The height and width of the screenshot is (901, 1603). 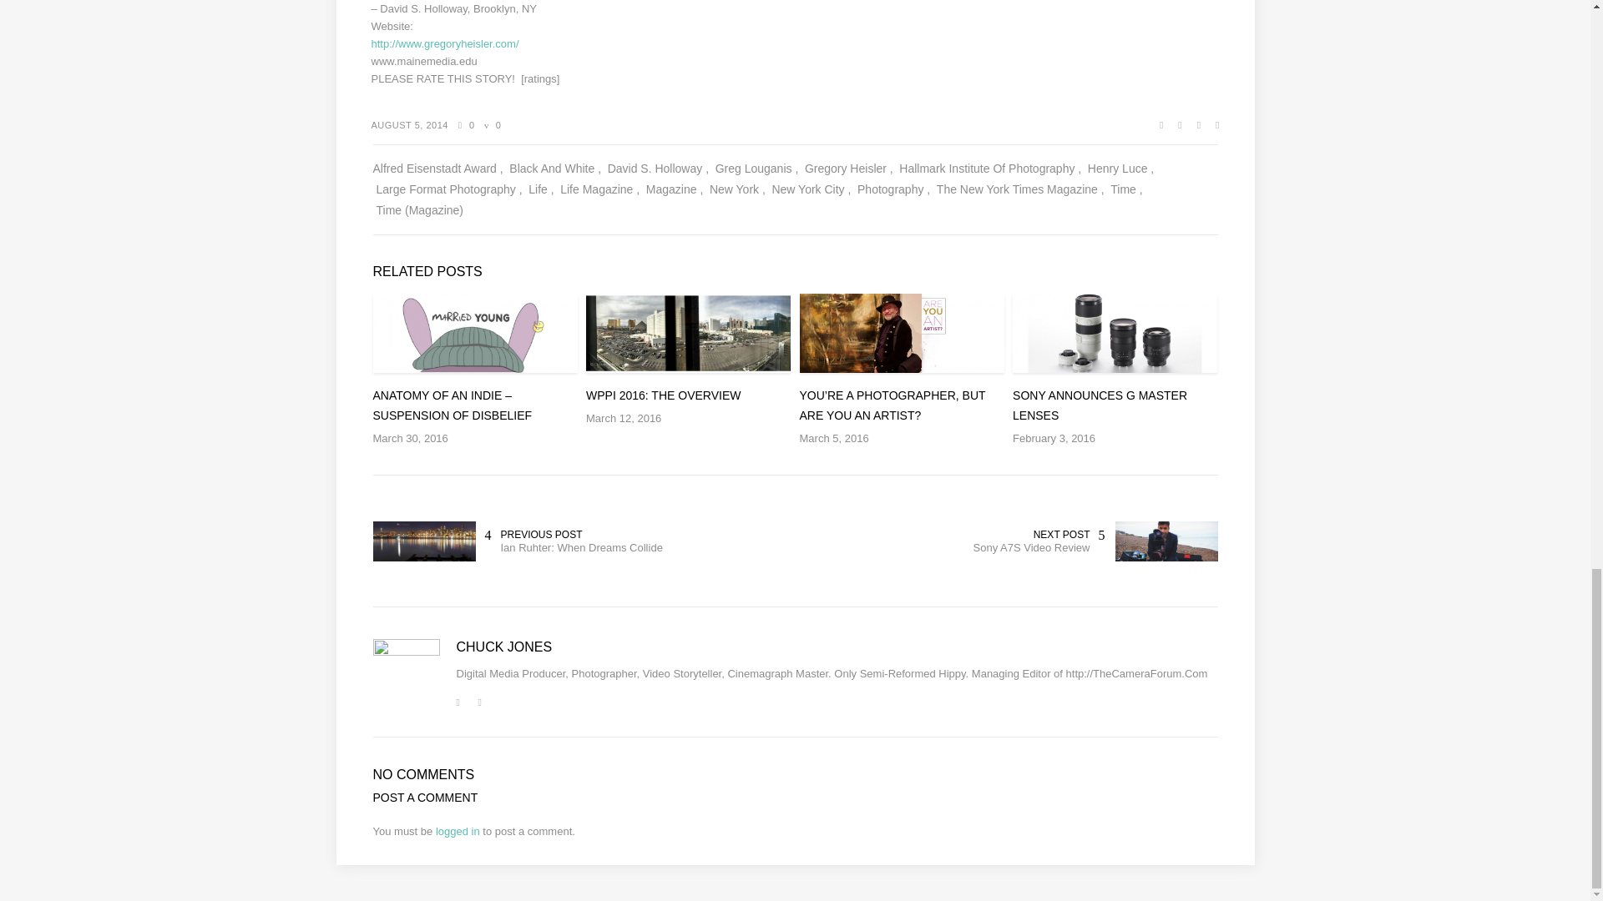 I want to click on Henry Luce, so click(x=1120, y=169).